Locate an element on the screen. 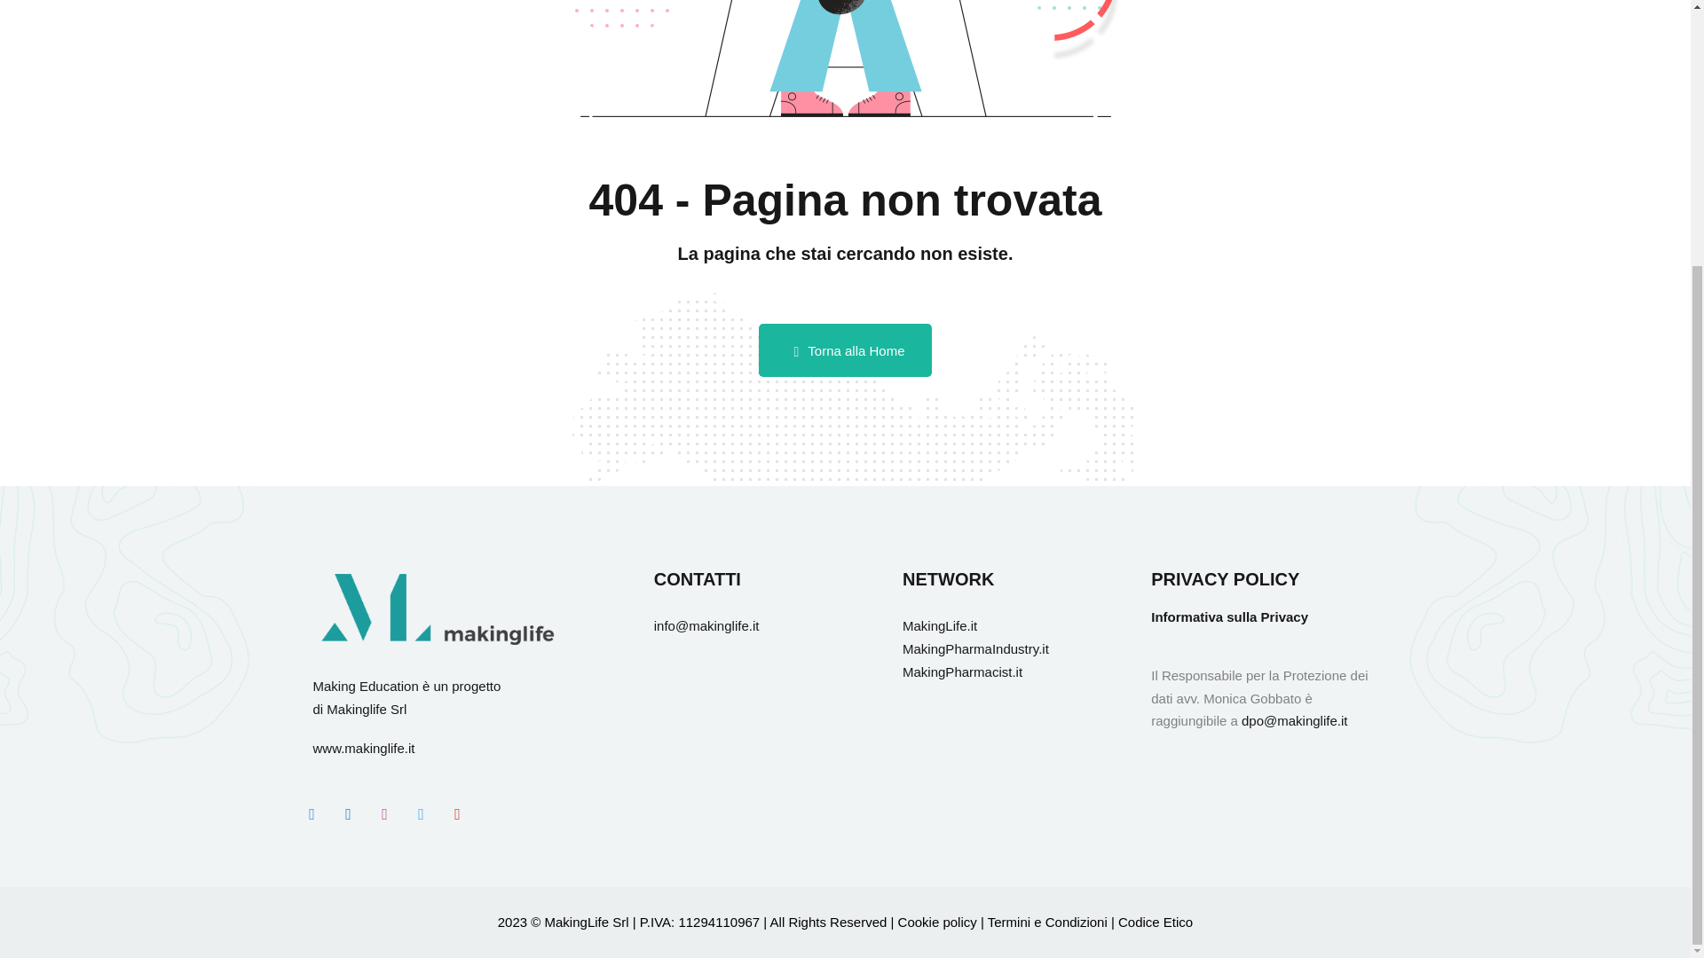  www.makinglife.it is located at coordinates (362, 748).